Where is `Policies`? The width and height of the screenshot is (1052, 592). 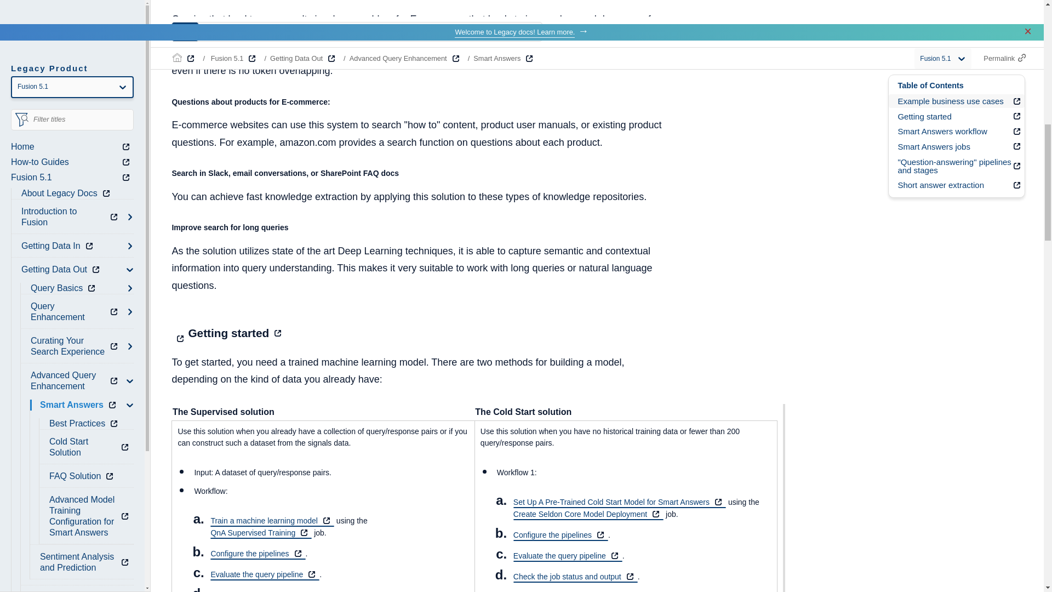
Policies is located at coordinates (34, 153).